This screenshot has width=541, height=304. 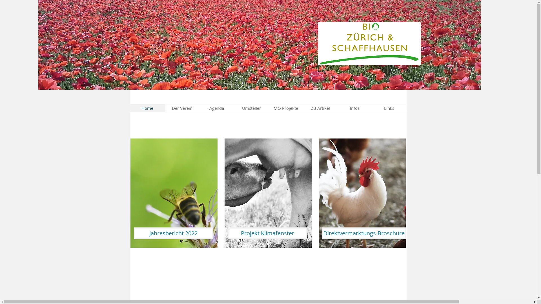 What do you see at coordinates (267, 233) in the screenshot?
I see `Projekt Klimafenster` at bounding box center [267, 233].